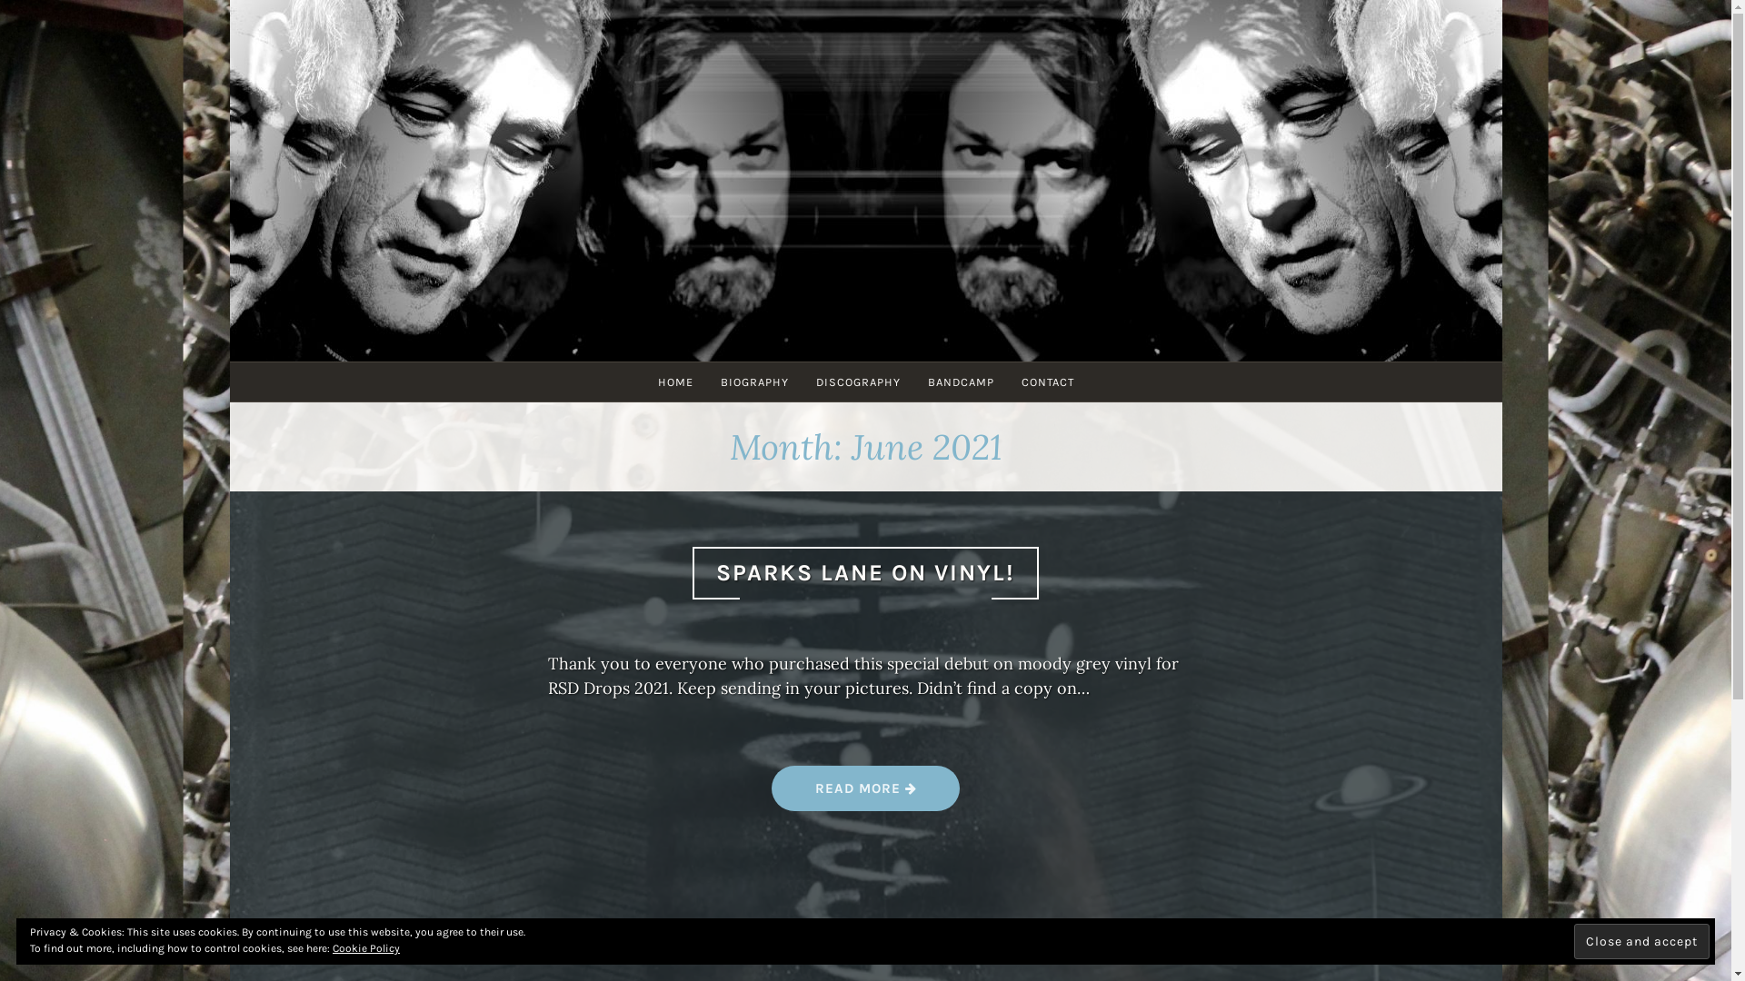 This screenshot has height=981, width=1745. Describe the element at coordinates (1047, 381) in the screenshot. I see `CONTACT` at that location.